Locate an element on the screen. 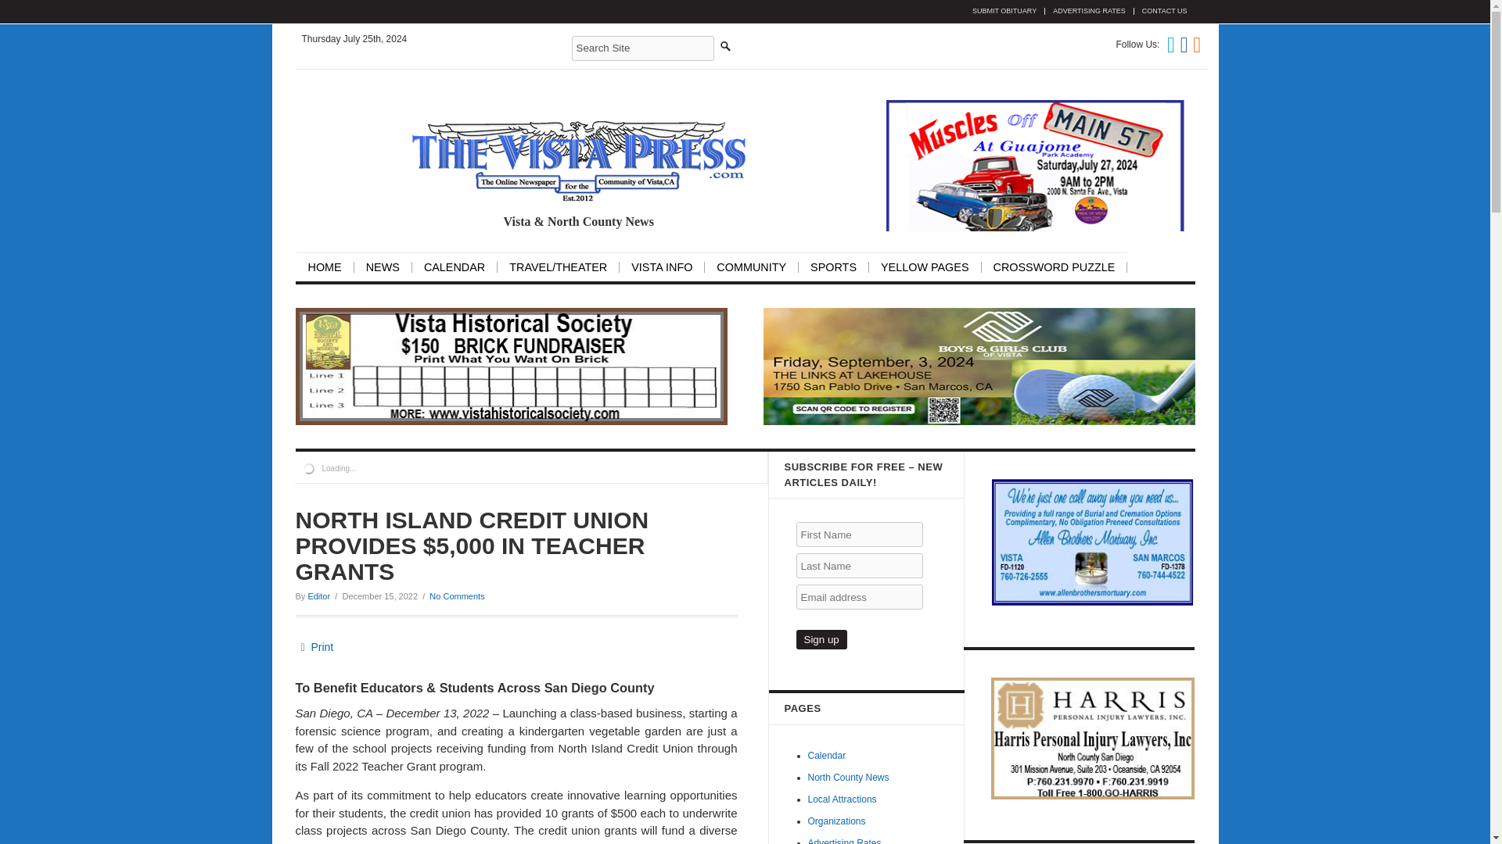 The width and height of the screenshot is (1502, 844). CROSSWORD PUZZLE is located at coordinates (1060, 266).